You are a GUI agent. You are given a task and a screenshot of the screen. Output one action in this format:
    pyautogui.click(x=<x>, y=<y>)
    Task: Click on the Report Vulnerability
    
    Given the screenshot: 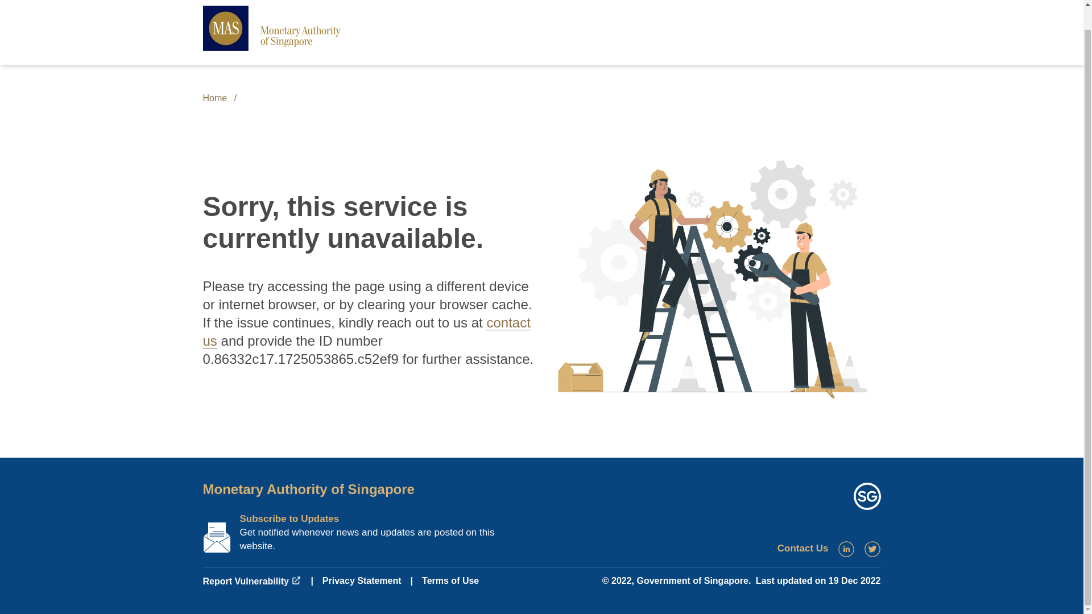 What is the action you would take?
    pyautogui.click(x=251, y=581)
    